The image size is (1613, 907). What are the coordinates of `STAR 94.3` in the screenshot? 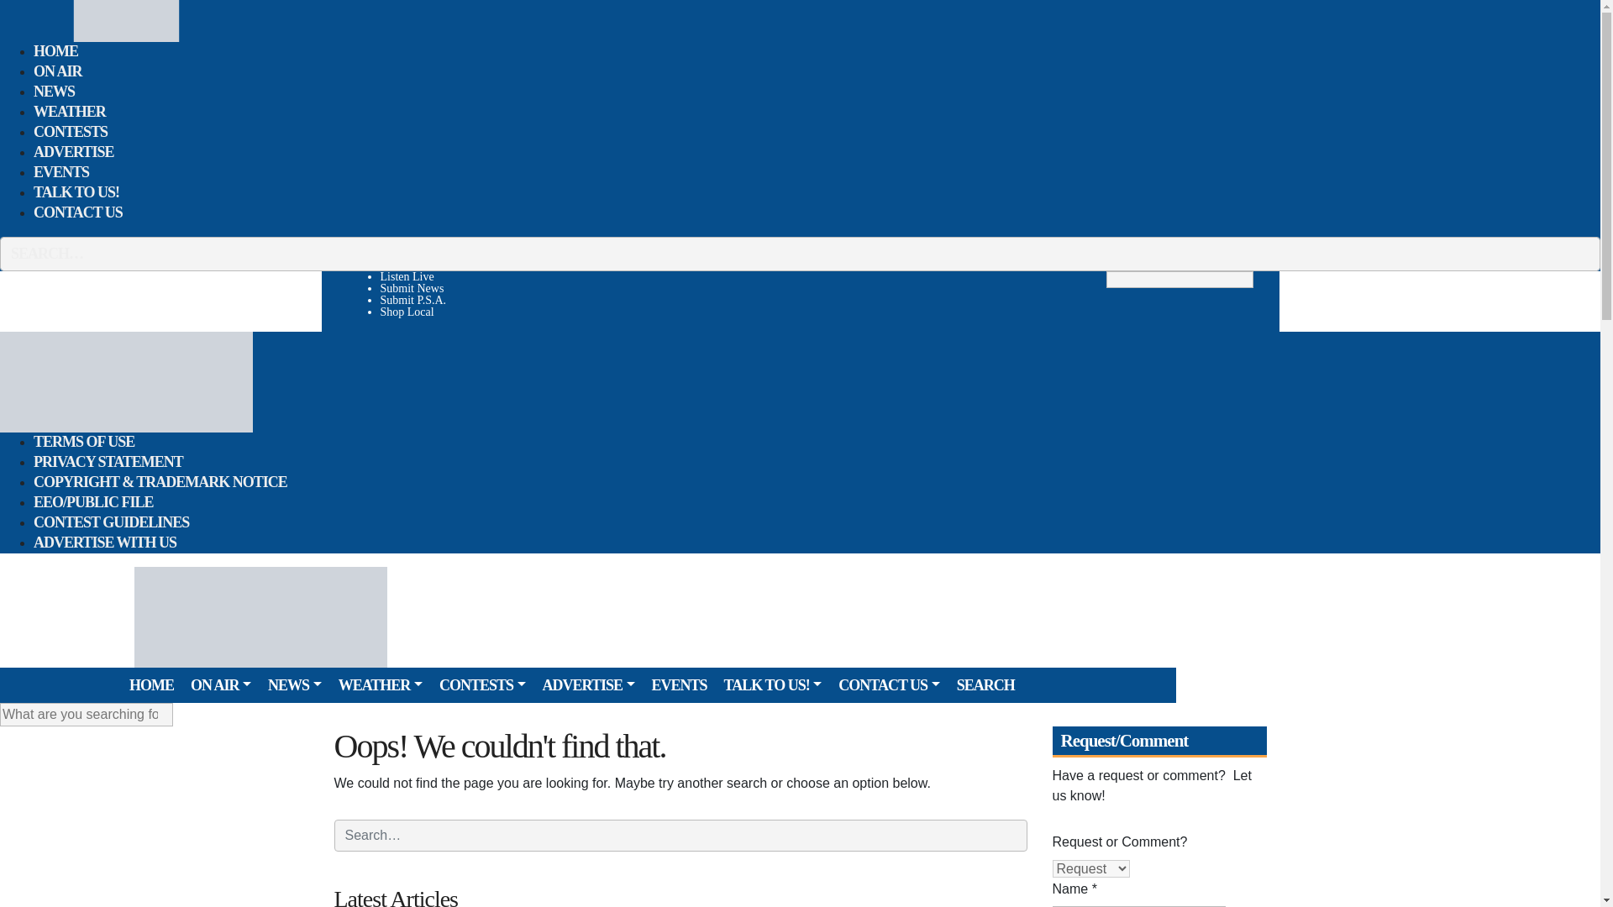 It's located at (126, 20).